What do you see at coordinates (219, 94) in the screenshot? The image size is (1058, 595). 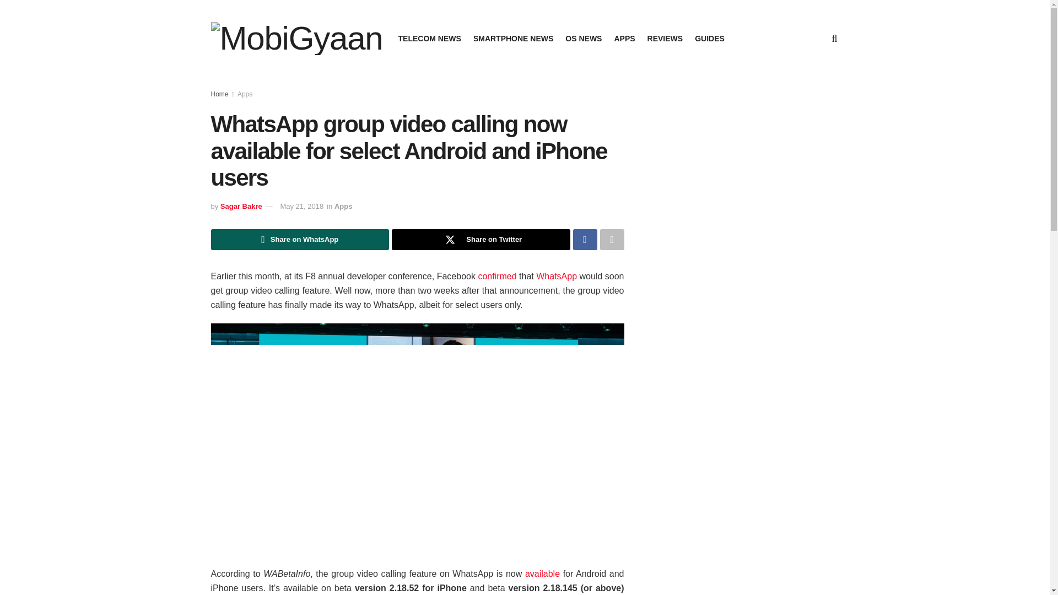 I see `Home` at bounding box center [219, 94].